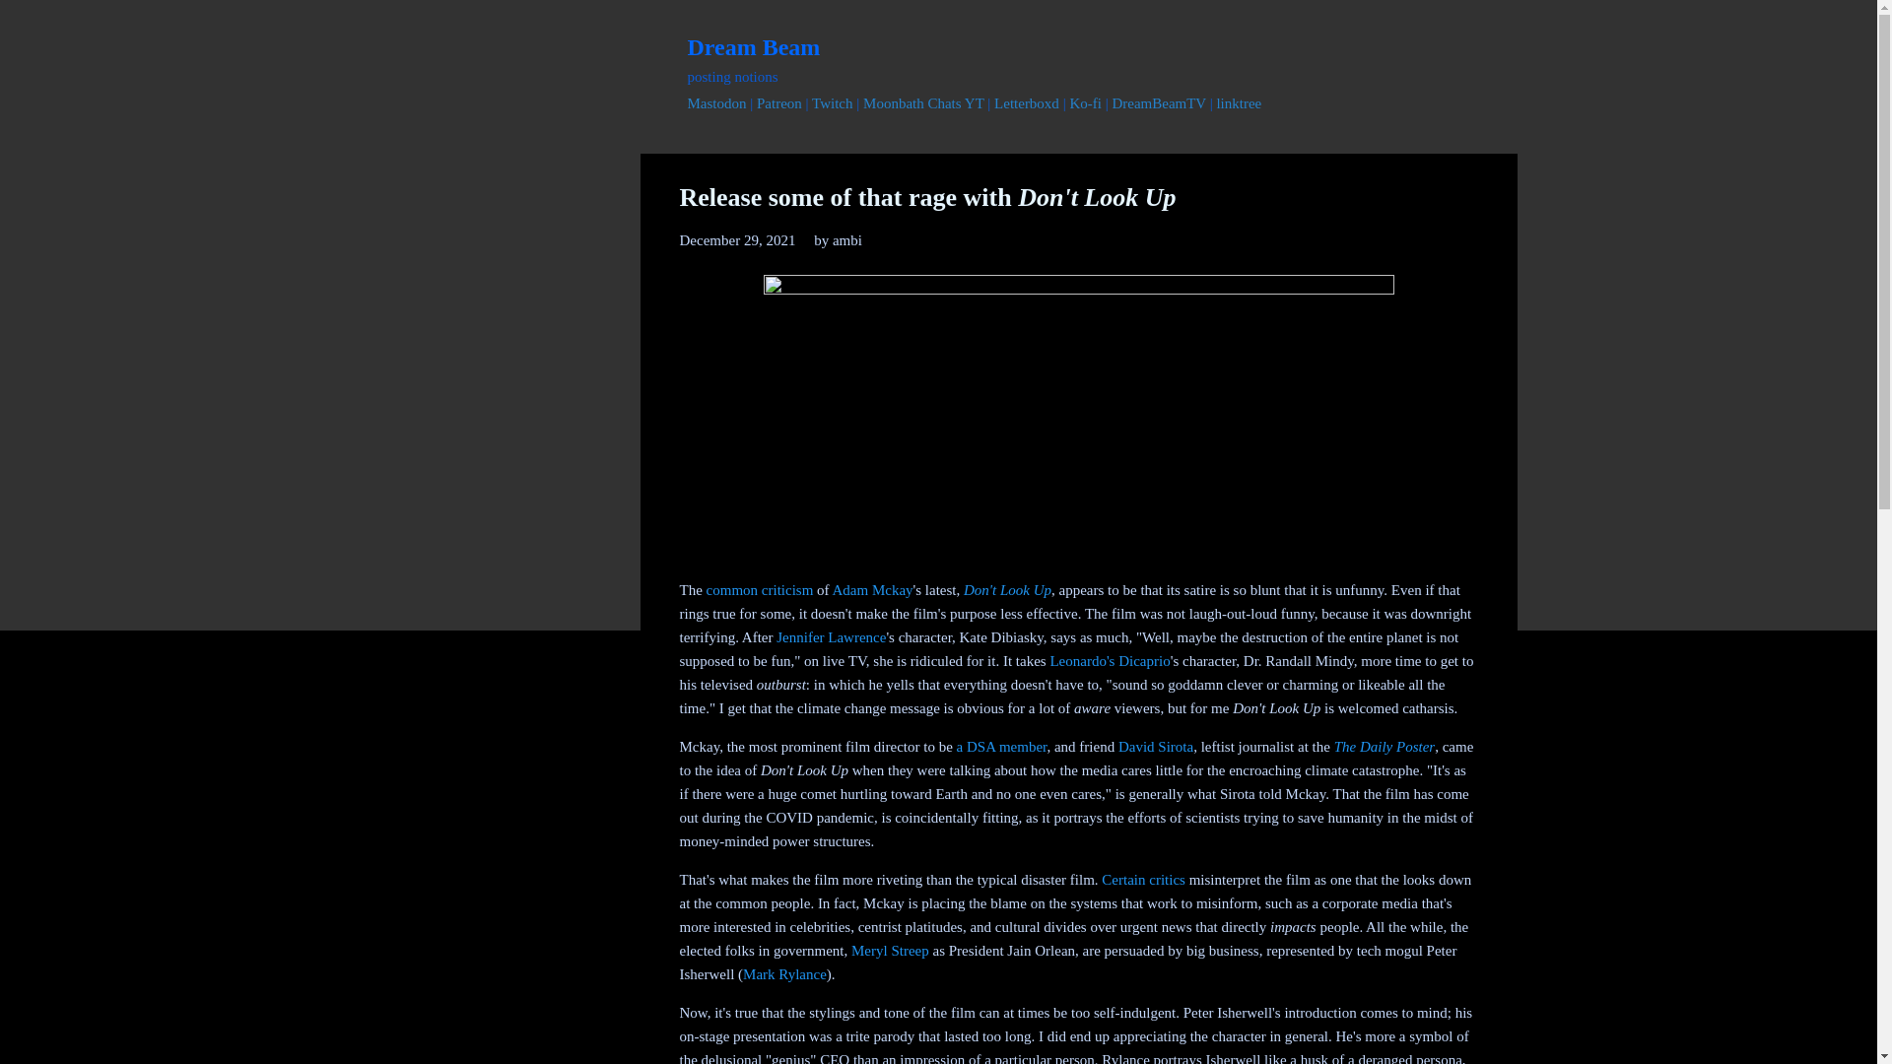 The width and height of the screenshot is (1892, 1064). Describe the element at coordinates (737, 240) in the screenshot. I see `December 29, 2021` at that location.